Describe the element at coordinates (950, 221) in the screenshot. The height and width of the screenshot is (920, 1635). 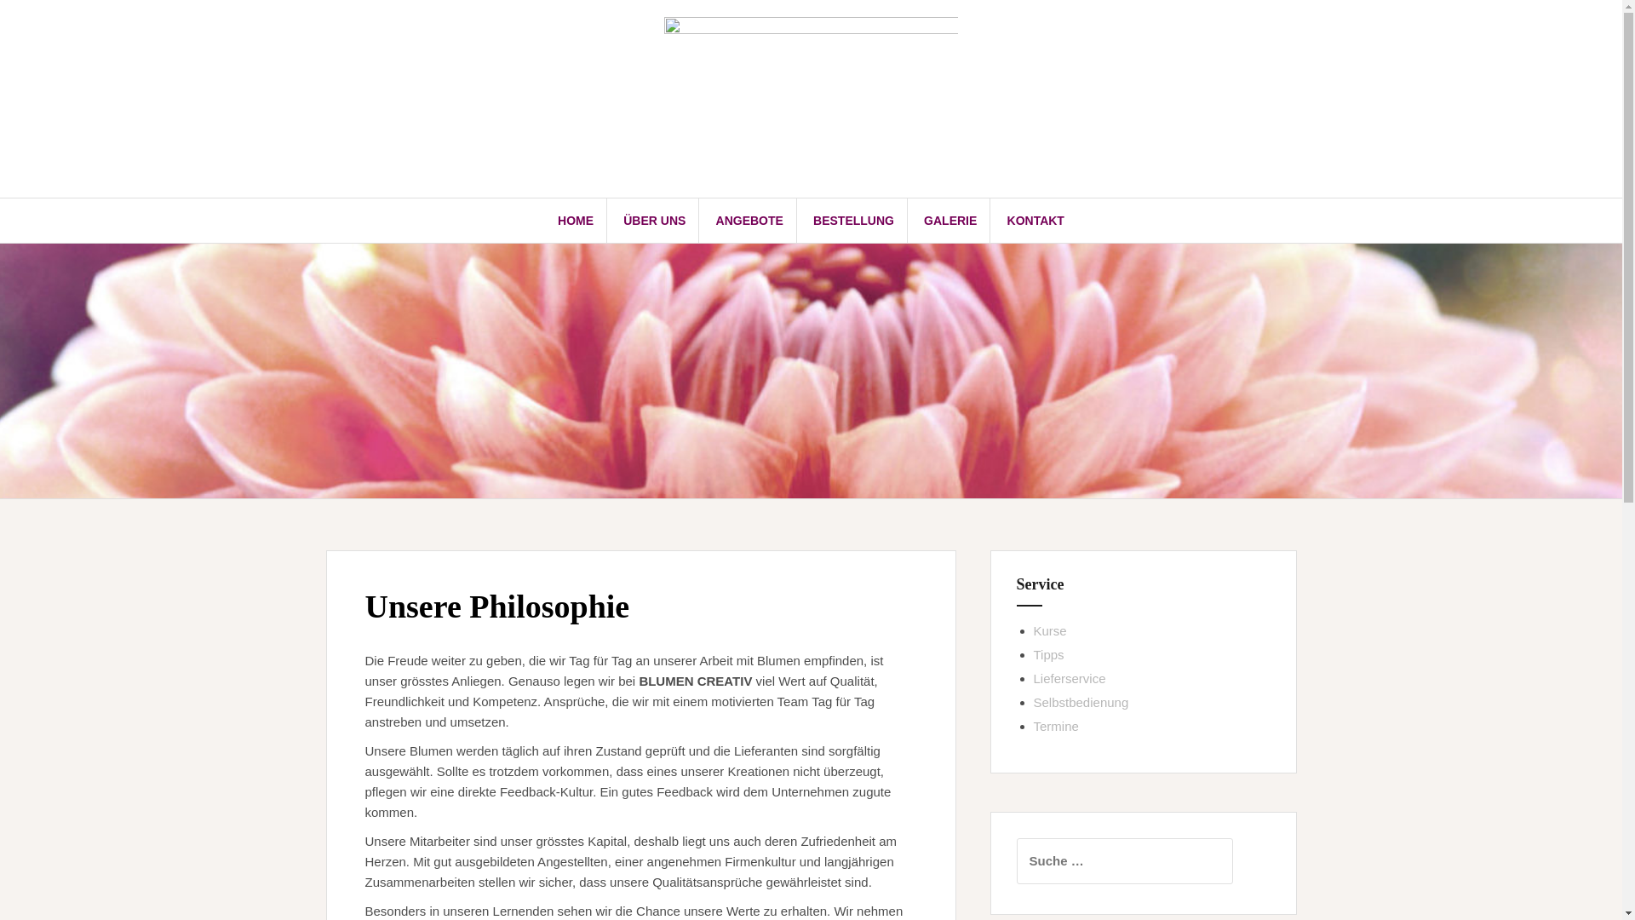
I see `GALERIE` at that location.